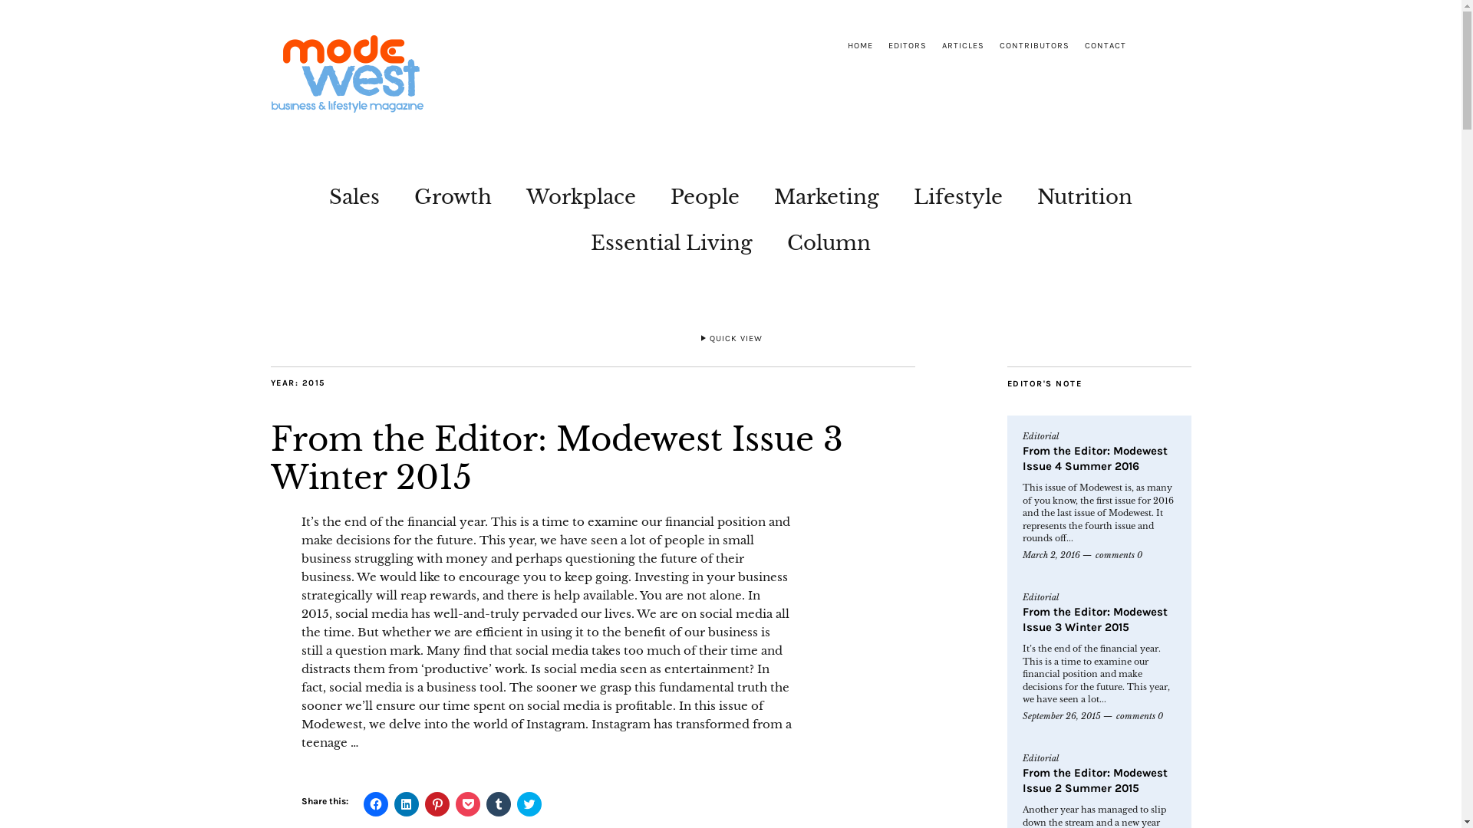 This screenshot has width=1473, height=828. What do you see at coordinates (407, 804) in the screenshot?
I see `Click to share on LinkedIn (Opens in new window)` at bounding box center [407, 804].